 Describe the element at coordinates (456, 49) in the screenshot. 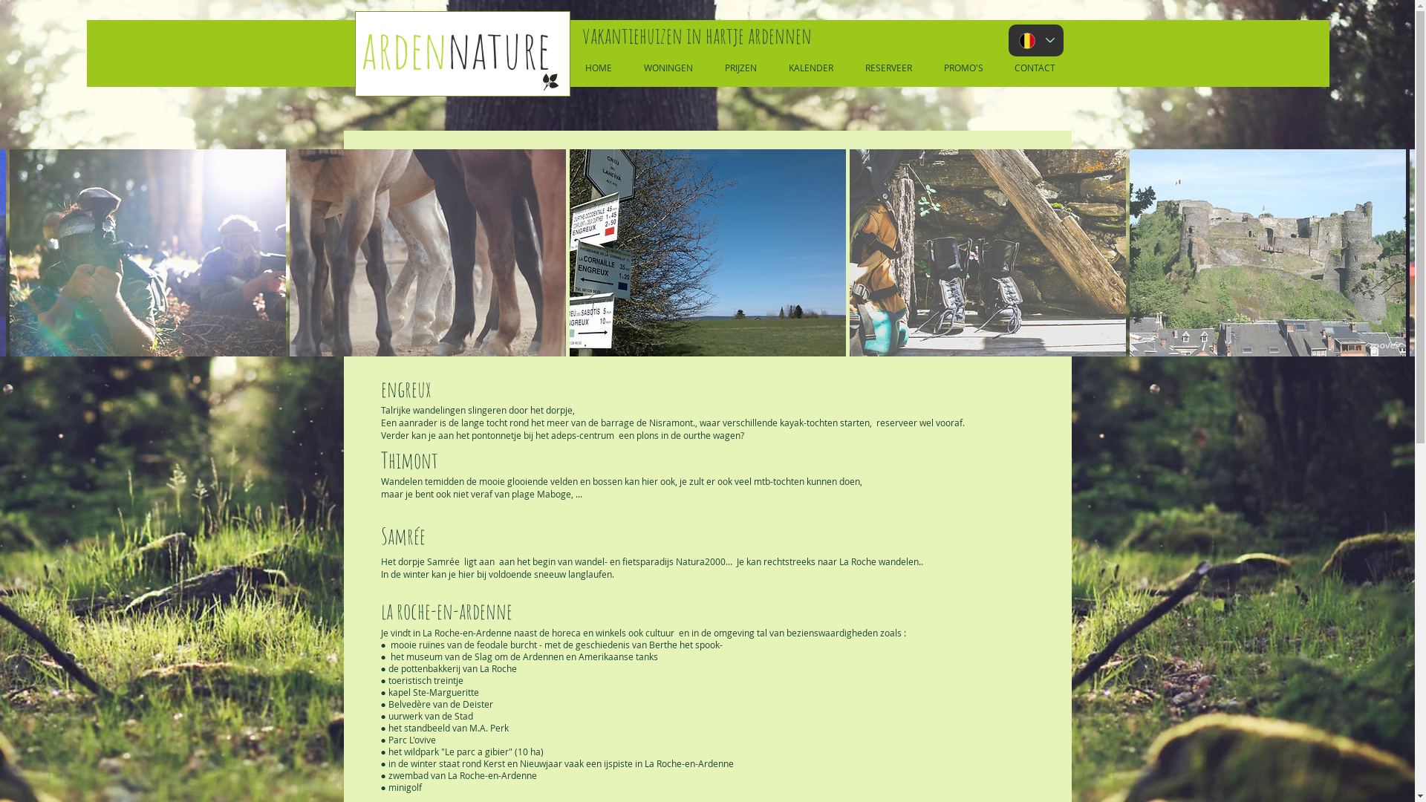

I see `ardennature` at that location.